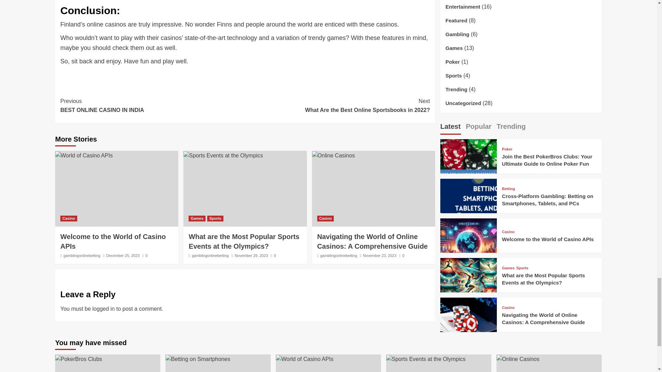 The width and height of the screenshot is (662, 372). Describe the element at coordinates (69, 218) in the screenshot. I see `Casino` at that location.